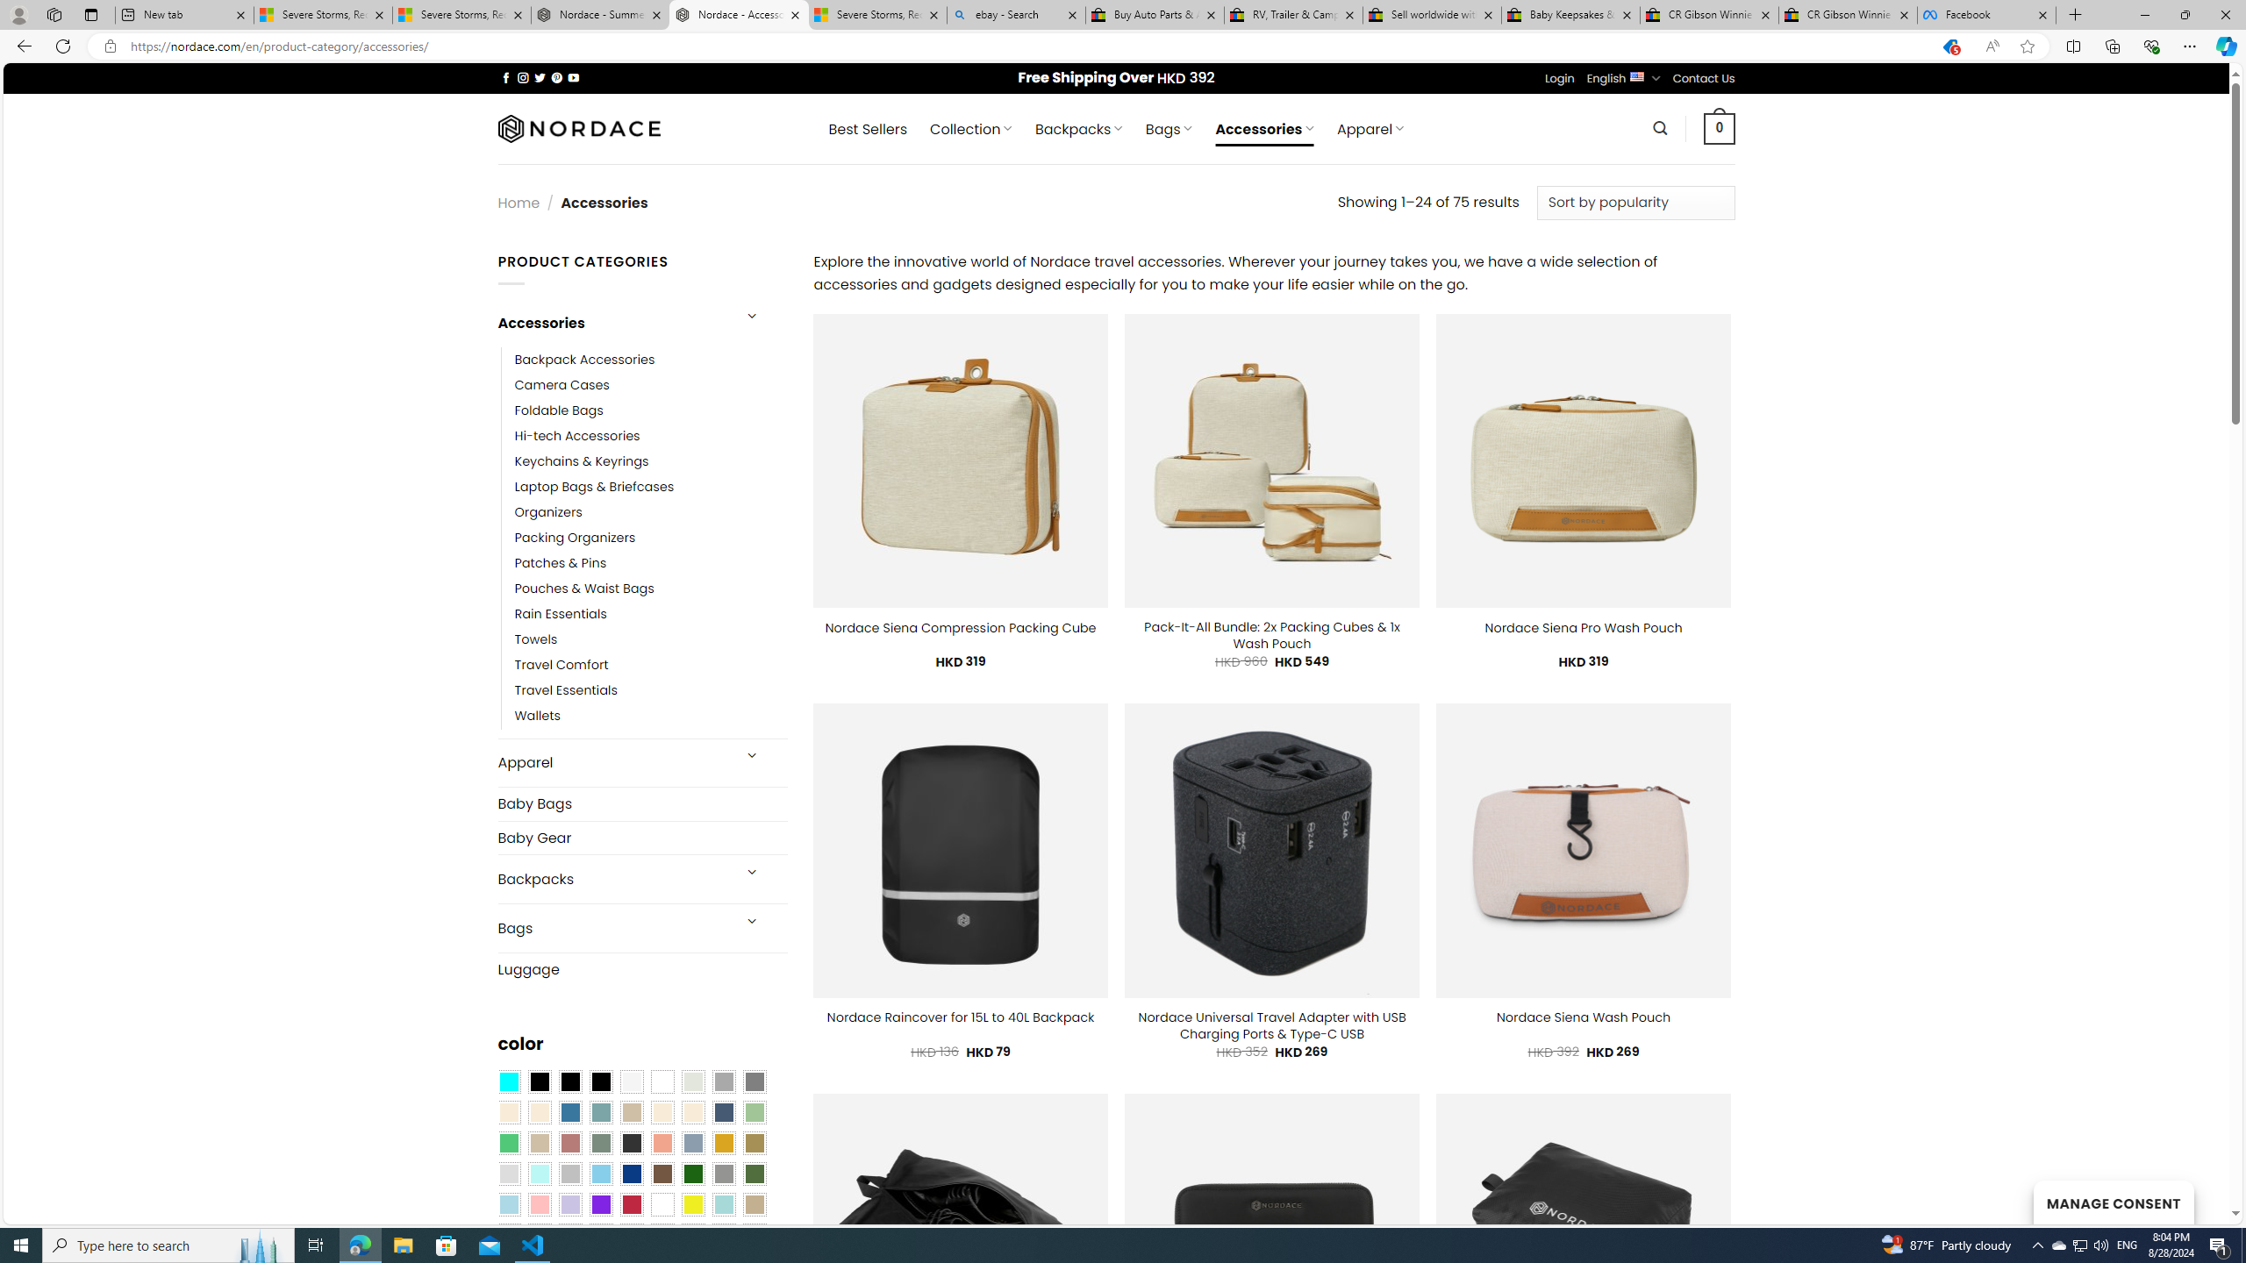 The image size is (2246, 1263). I want to click on Foldable Bags, so click(559, 410).